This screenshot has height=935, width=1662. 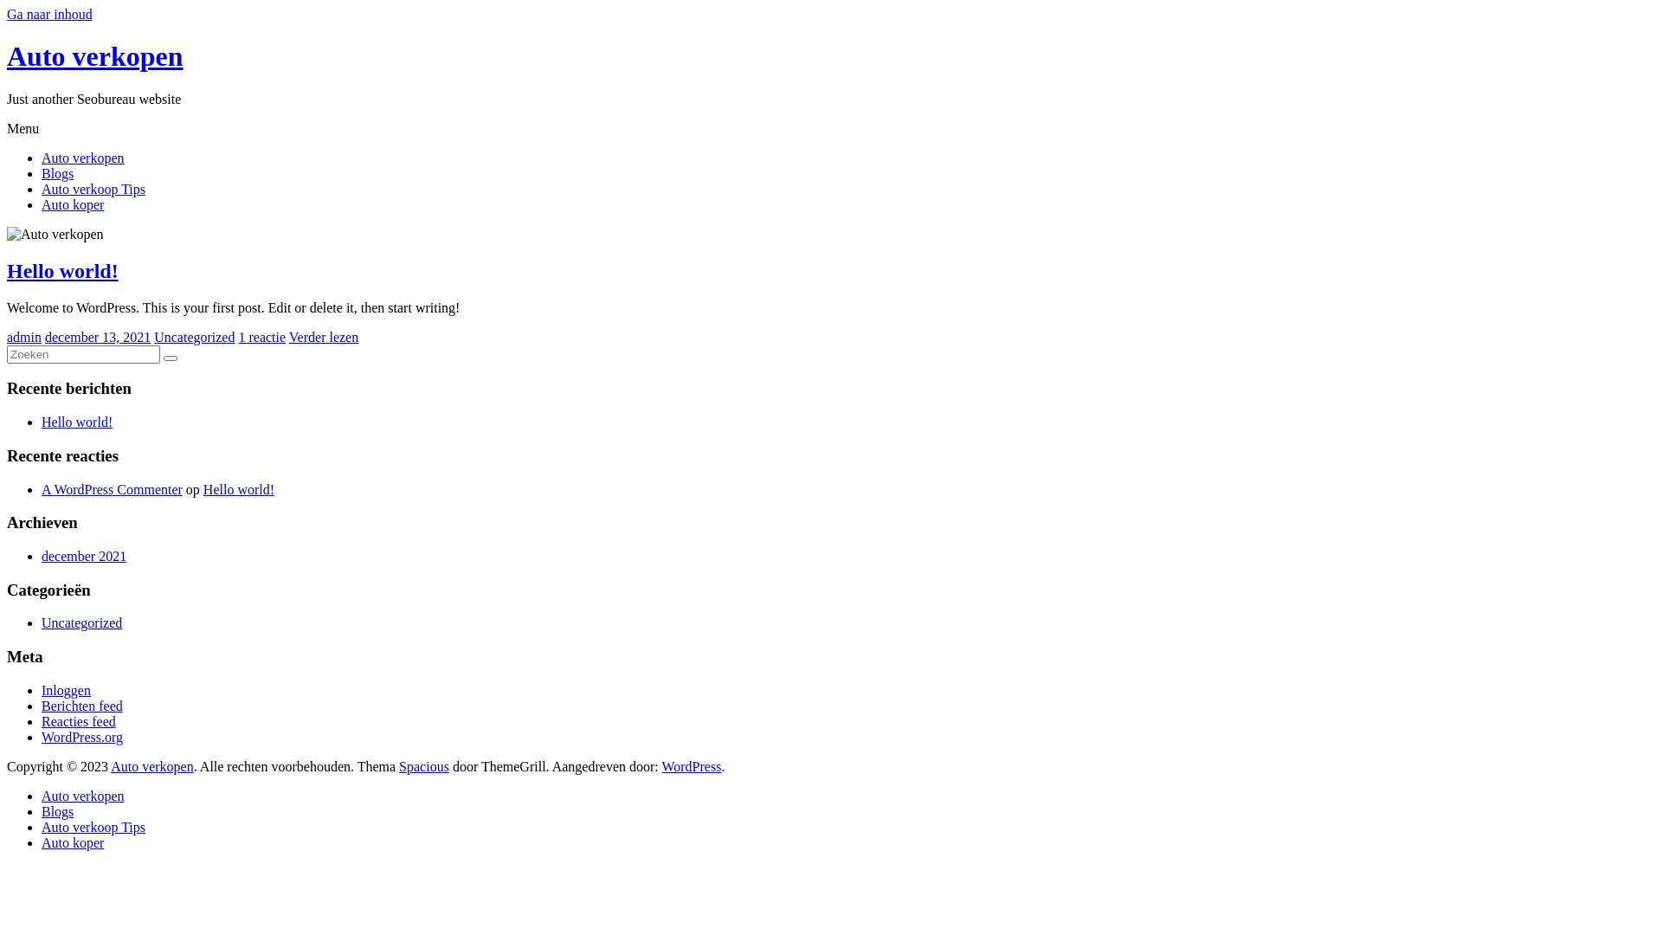 What do you see at coordinates (239, 490) in the screenshot?
I see `Hello world!` at bounding box center [239, 490].